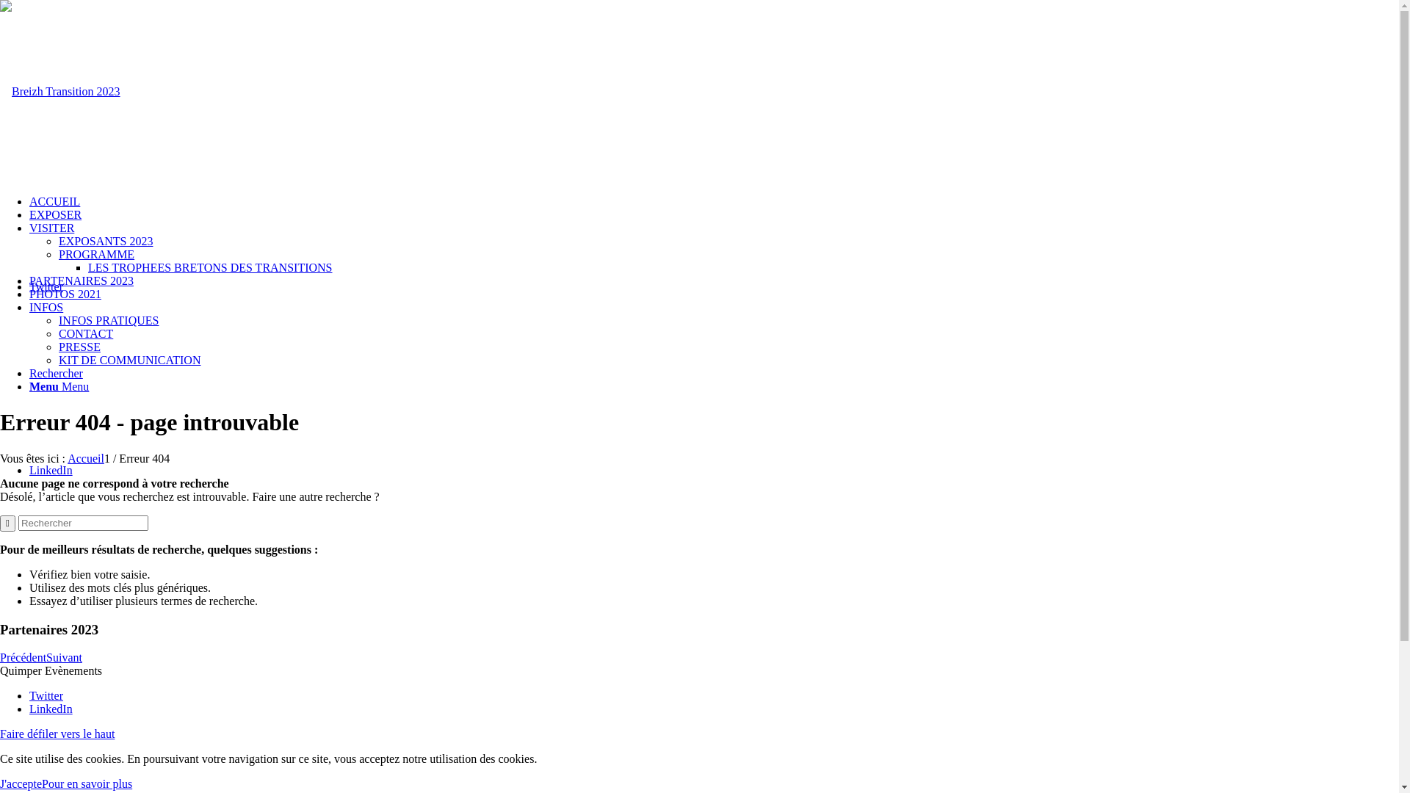 This screenshot has width=1410, height=793. What do you see at coordinates (65, 294) in the screenshot?
I see `PHOTOS 2021` at bounding box center [65, 294].